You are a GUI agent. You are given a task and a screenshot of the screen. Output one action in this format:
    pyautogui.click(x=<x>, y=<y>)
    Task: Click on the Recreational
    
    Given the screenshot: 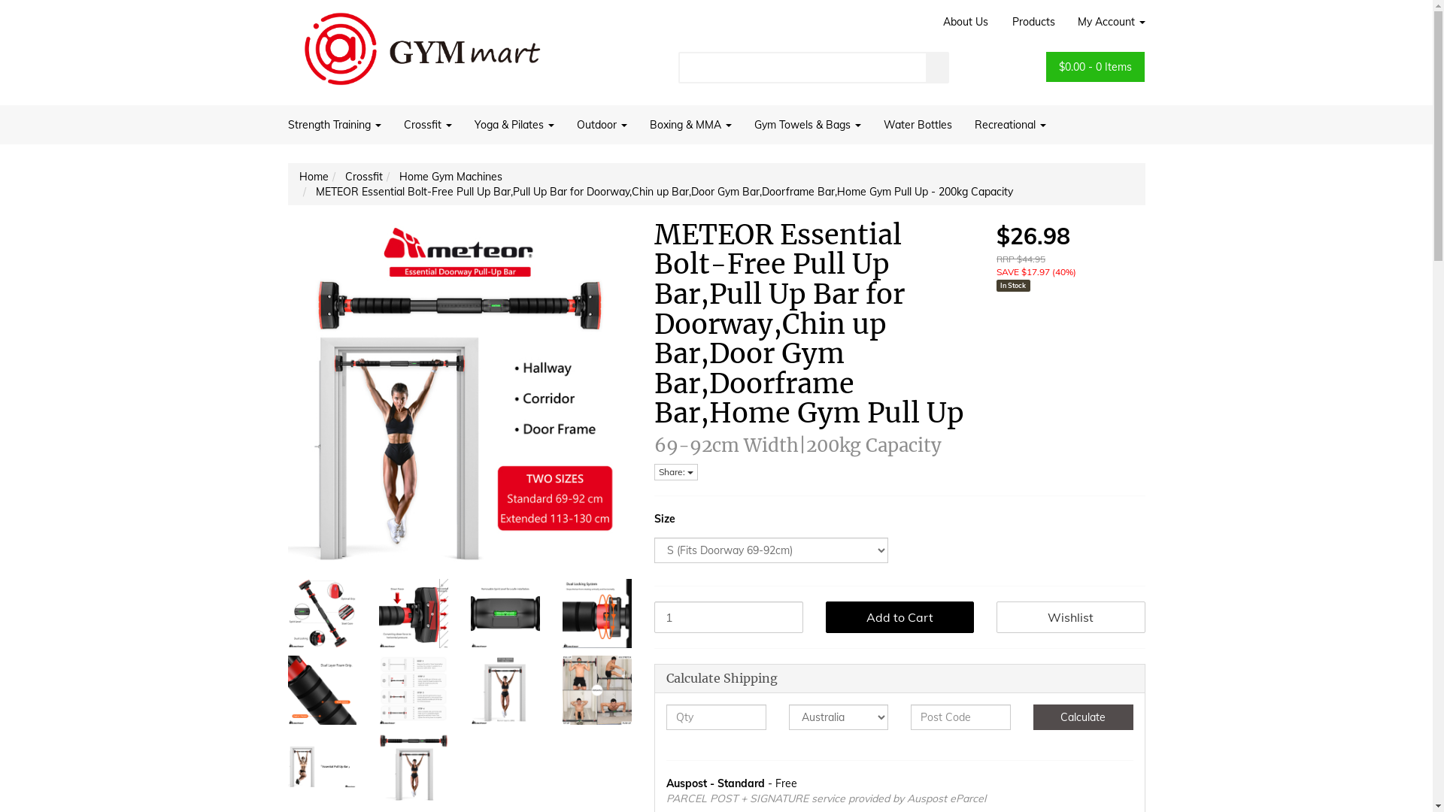 What is the action you would take?
    pyautogui.click(x=1009, y=125)
    